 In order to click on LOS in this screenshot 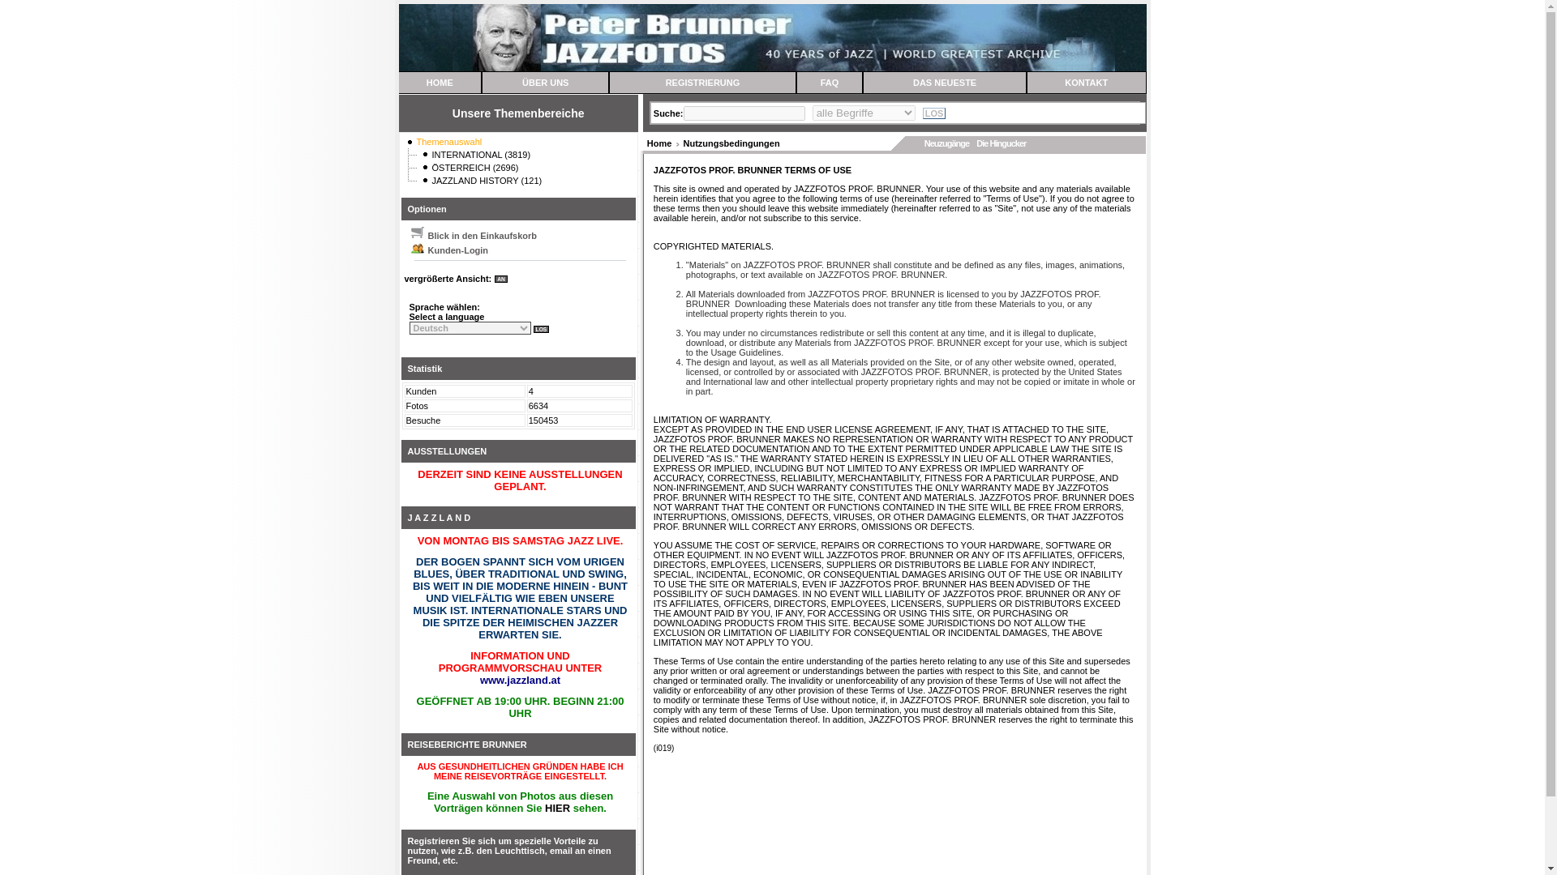, I will do `click(542, 329)`.